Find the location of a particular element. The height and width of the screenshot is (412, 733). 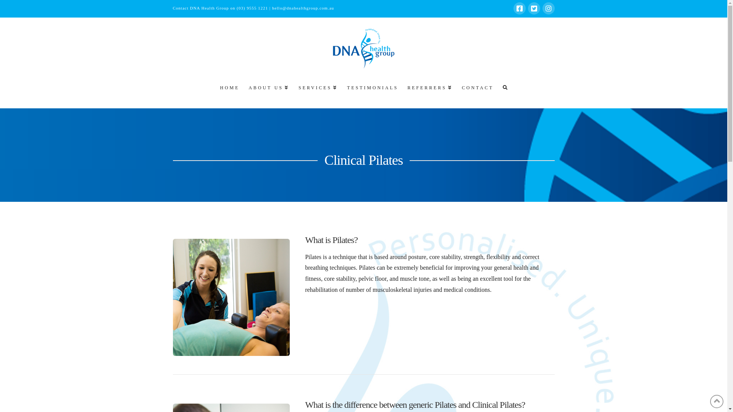

TESTIMONIALS is located at coordinates (372, 91).